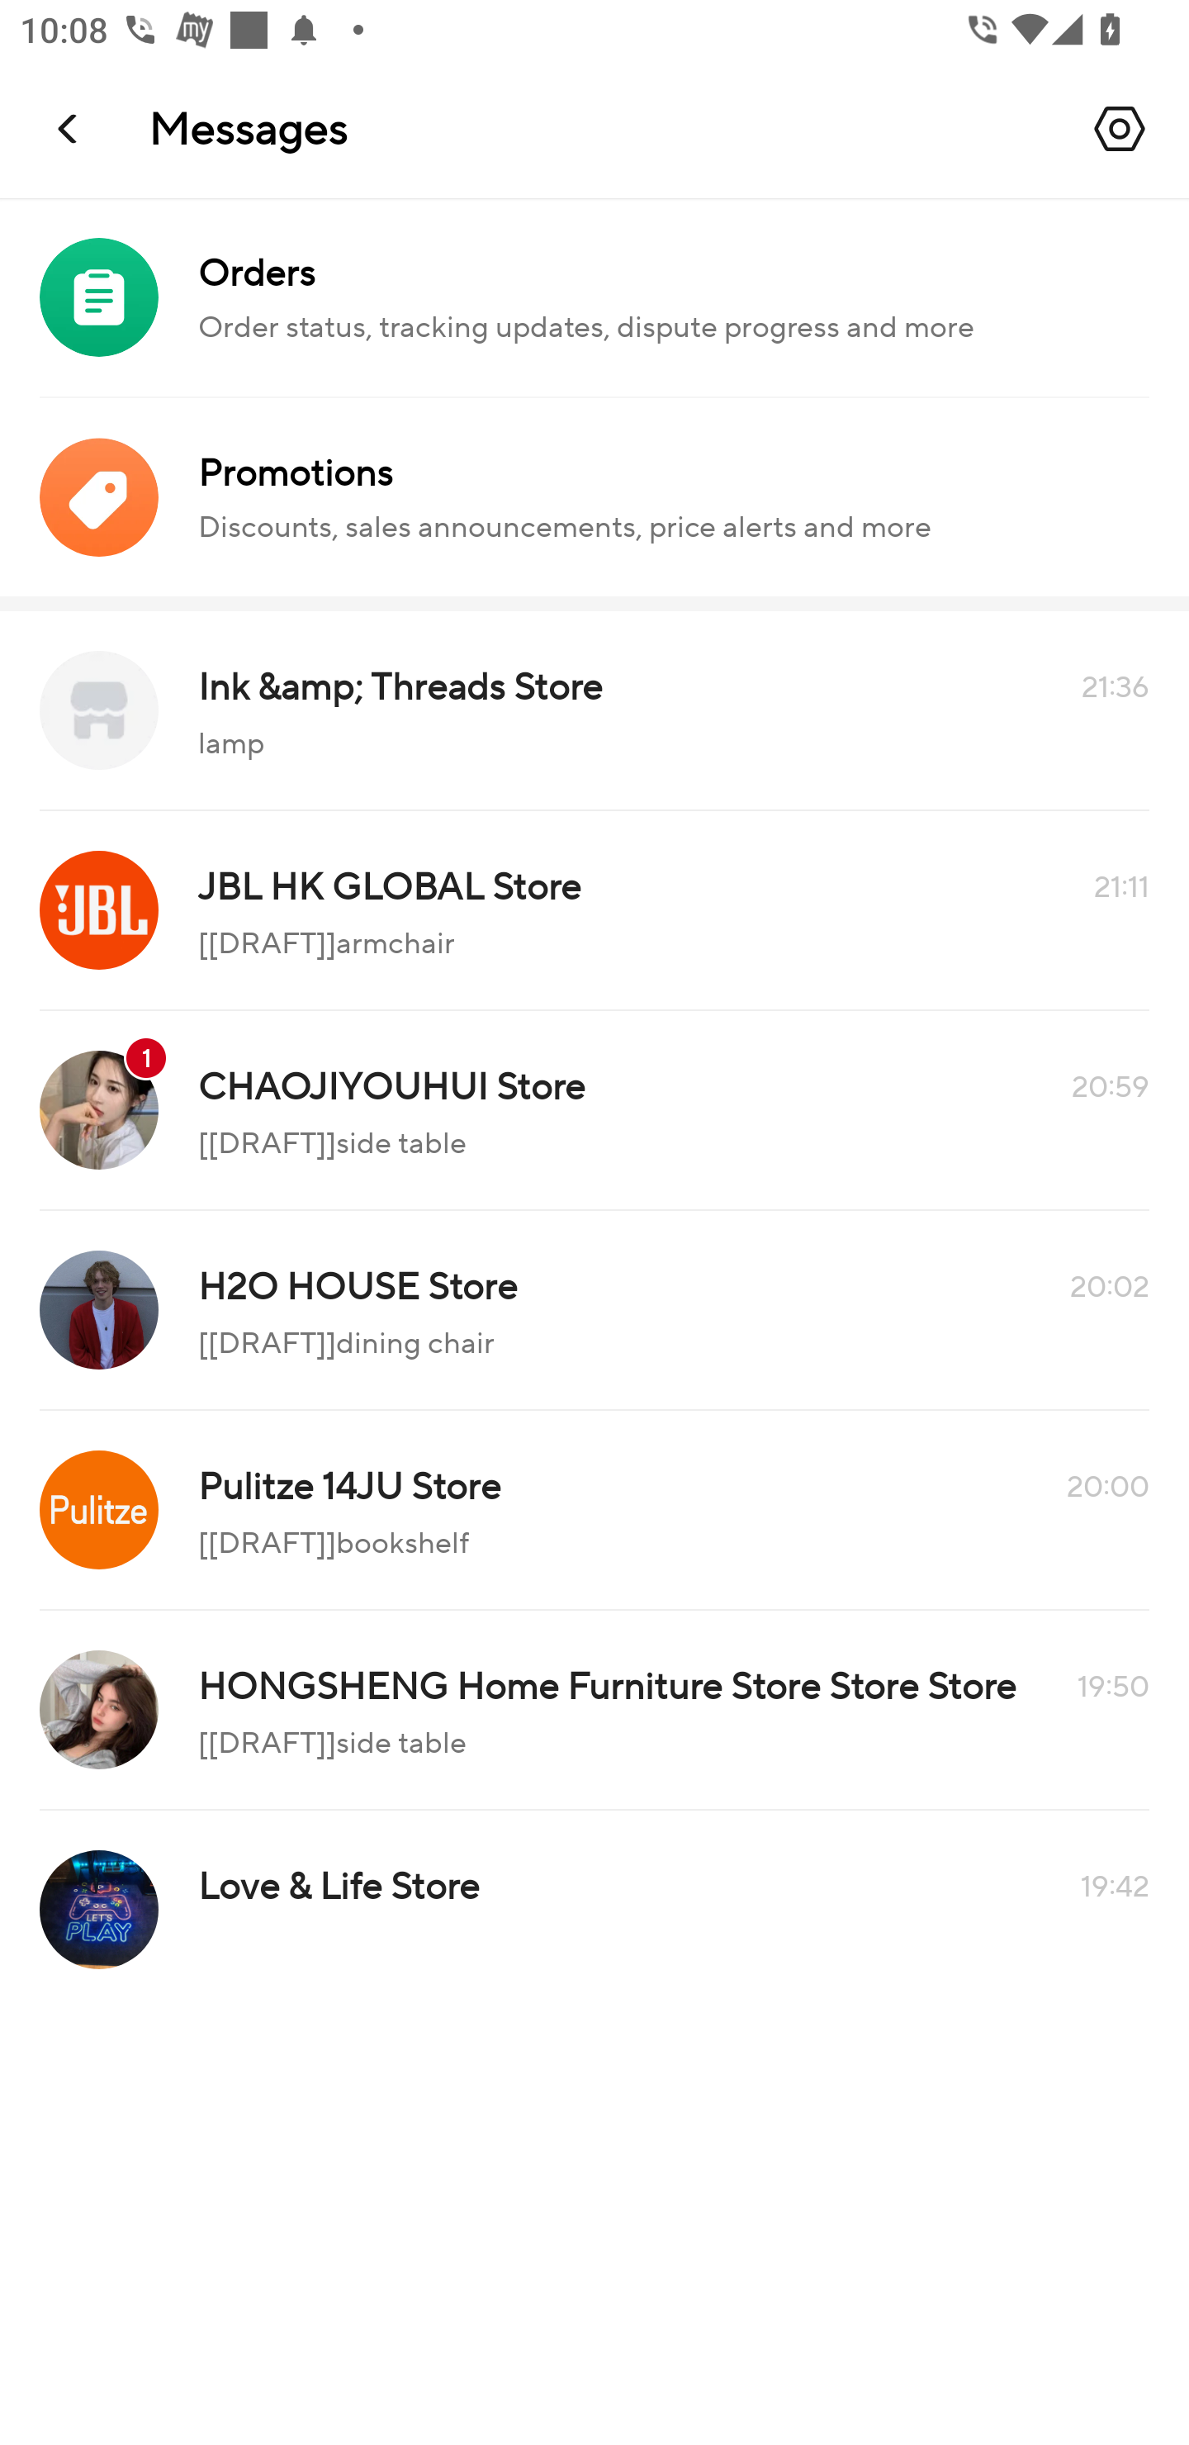 This screenshot has height=2445, width=1189. What do you see at coordinates (69, 128) in the screenshot?
I see `Navigate up` at bounding box center [69, 128].